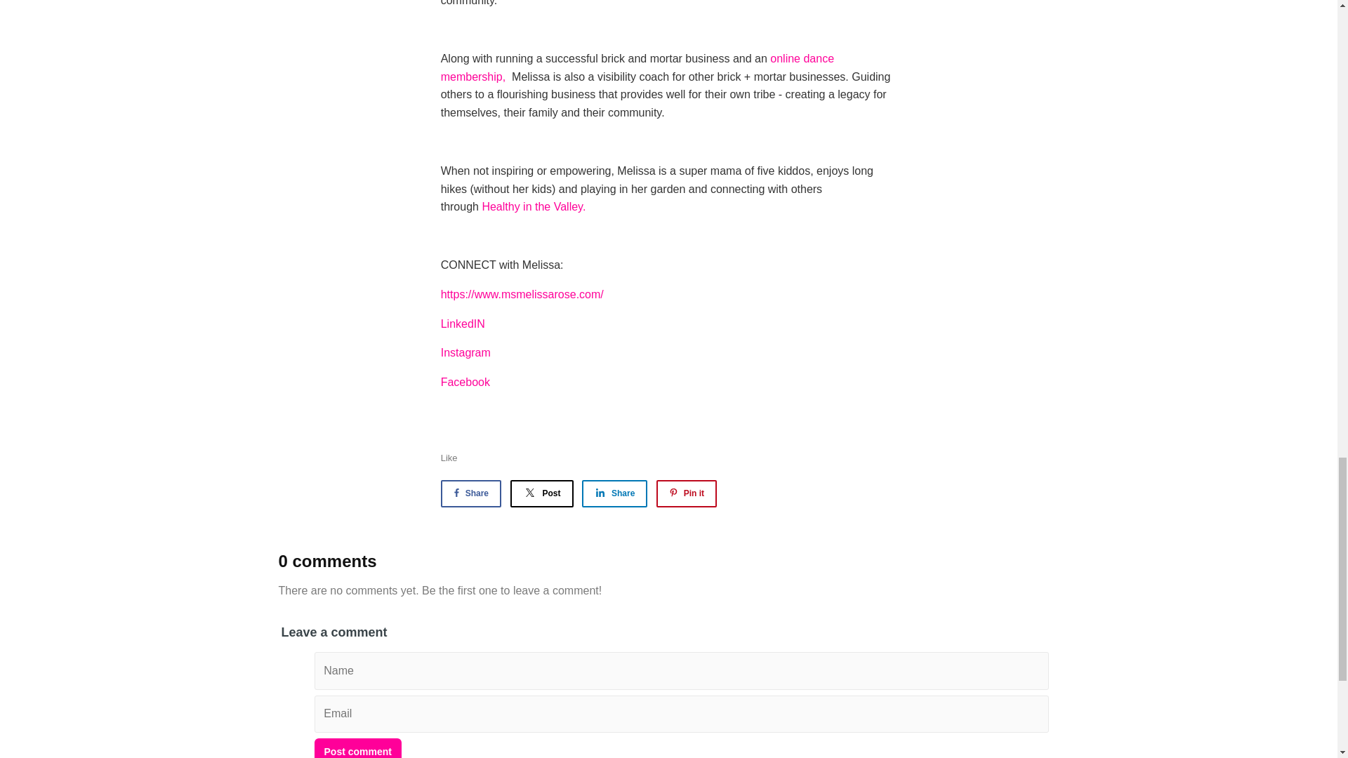 This screenshot has width=1348, height=758. What do you see at coordinates (463, 323) in the screenshot?
I see `LinkedIN` at bounding box center [463, 323].